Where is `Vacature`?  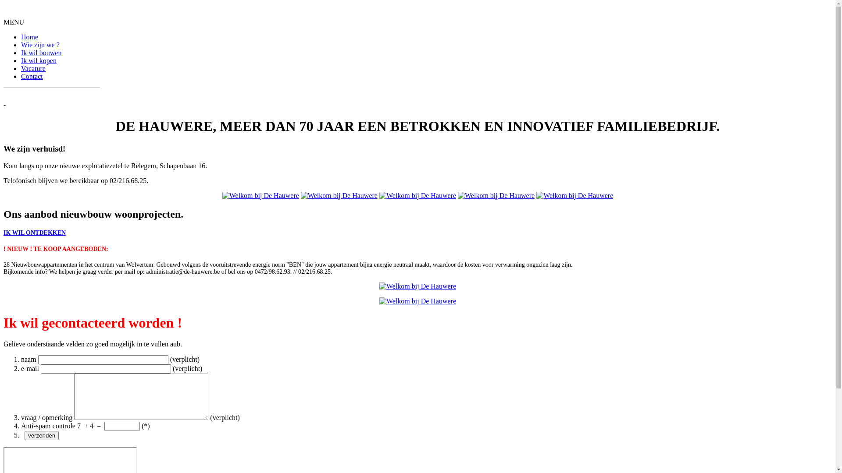 Vacature is located at coordinates (33, 68).